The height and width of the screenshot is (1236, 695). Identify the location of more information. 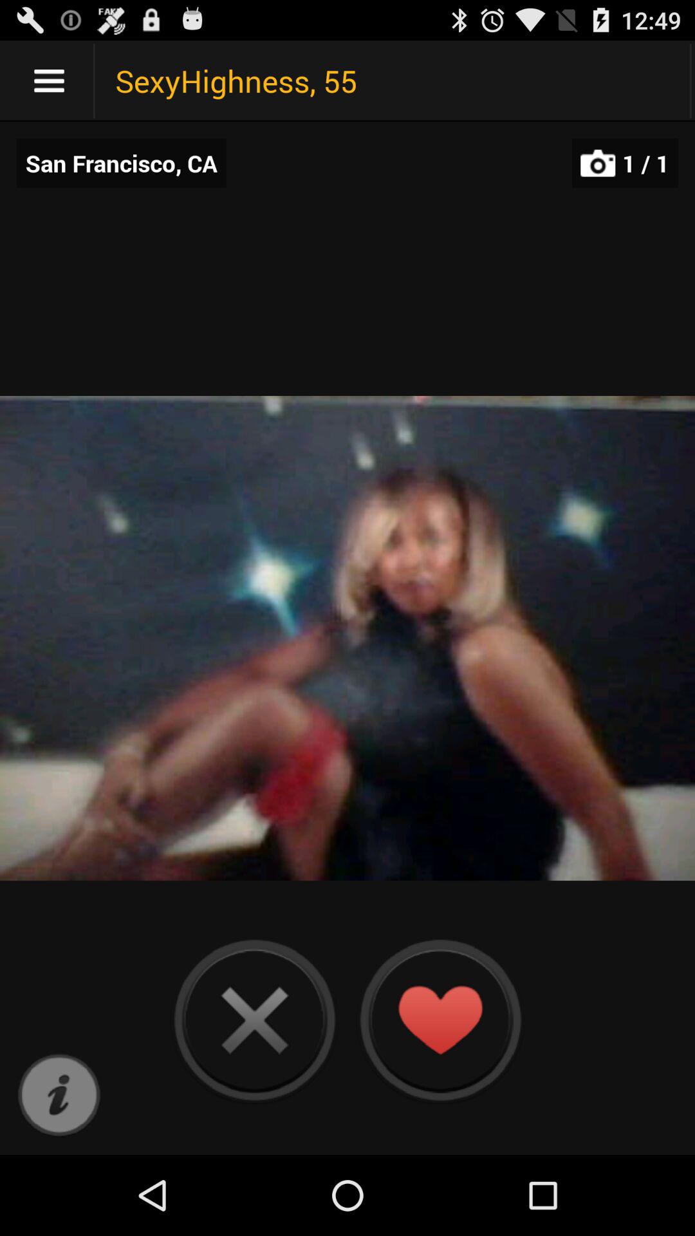
(59, 1096).